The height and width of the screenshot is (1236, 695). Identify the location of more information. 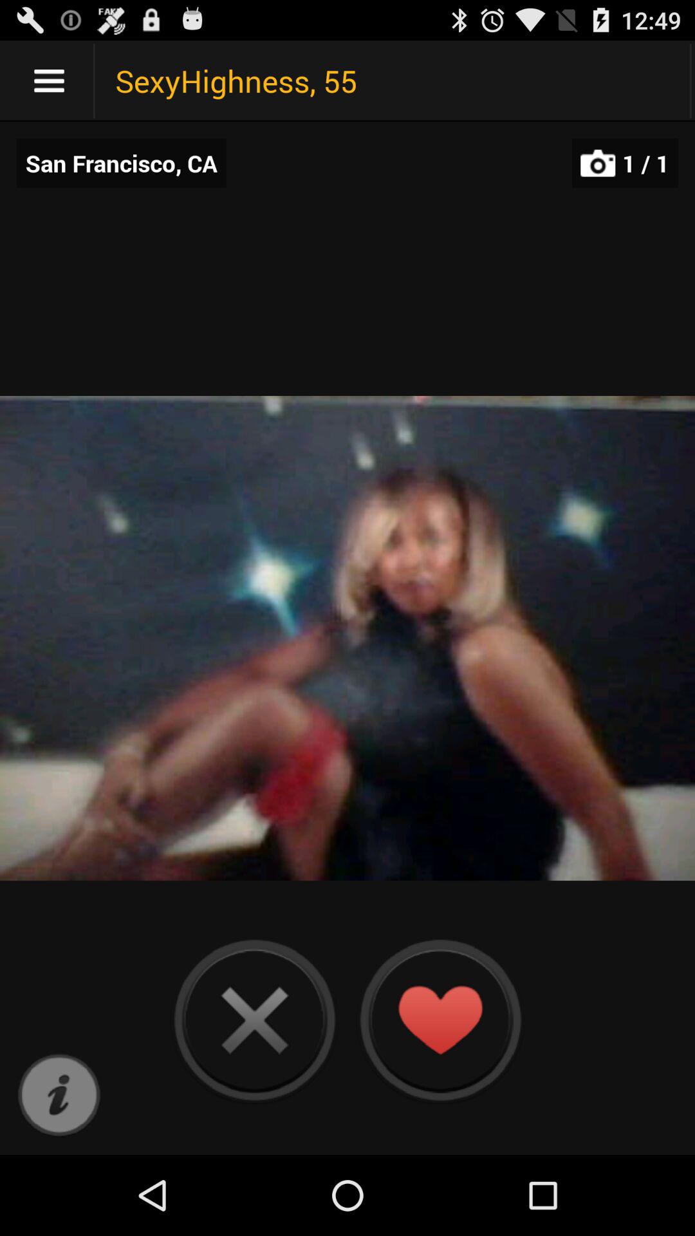
(59, 1096).